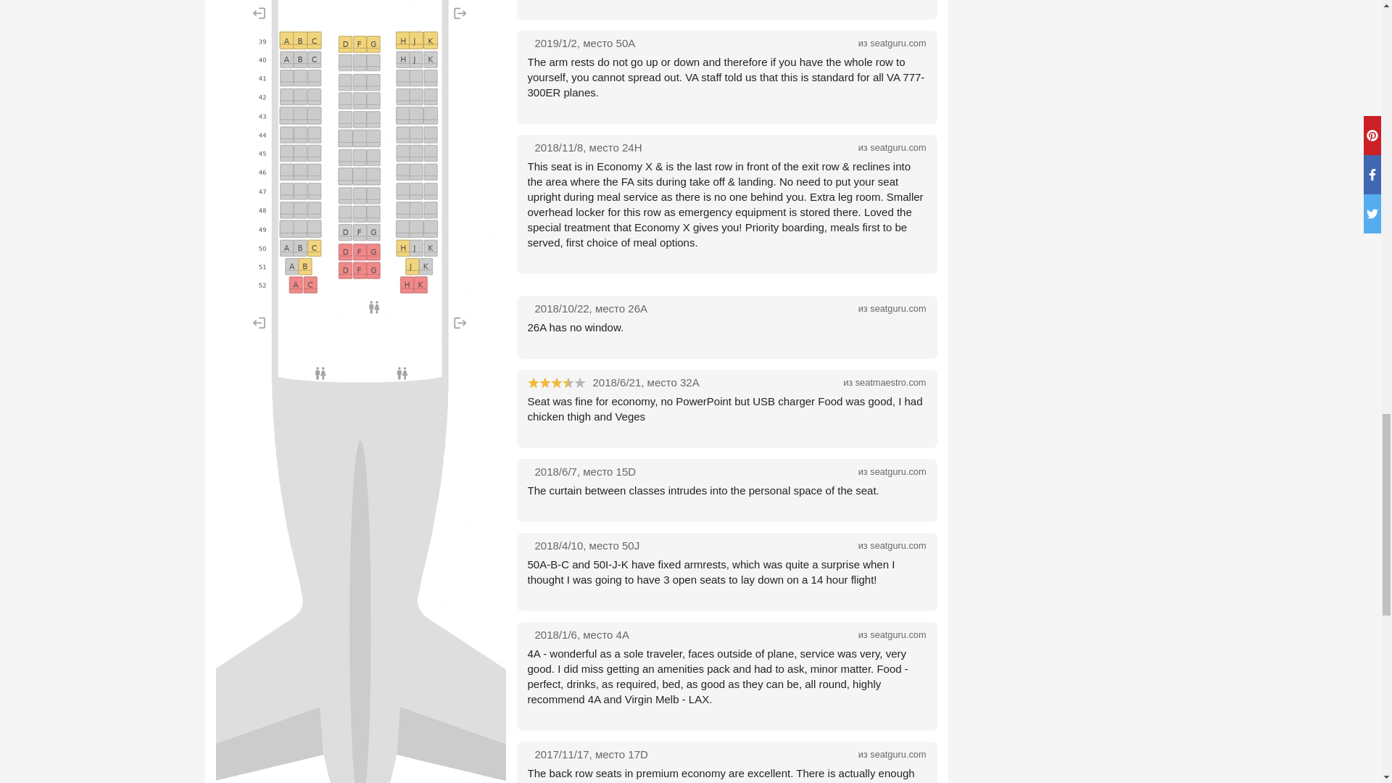 This screenshot has width=1392, height=783. Describe the element at coordinates (898, 308) in the screenshot. I see `seatguru.com` at that location.